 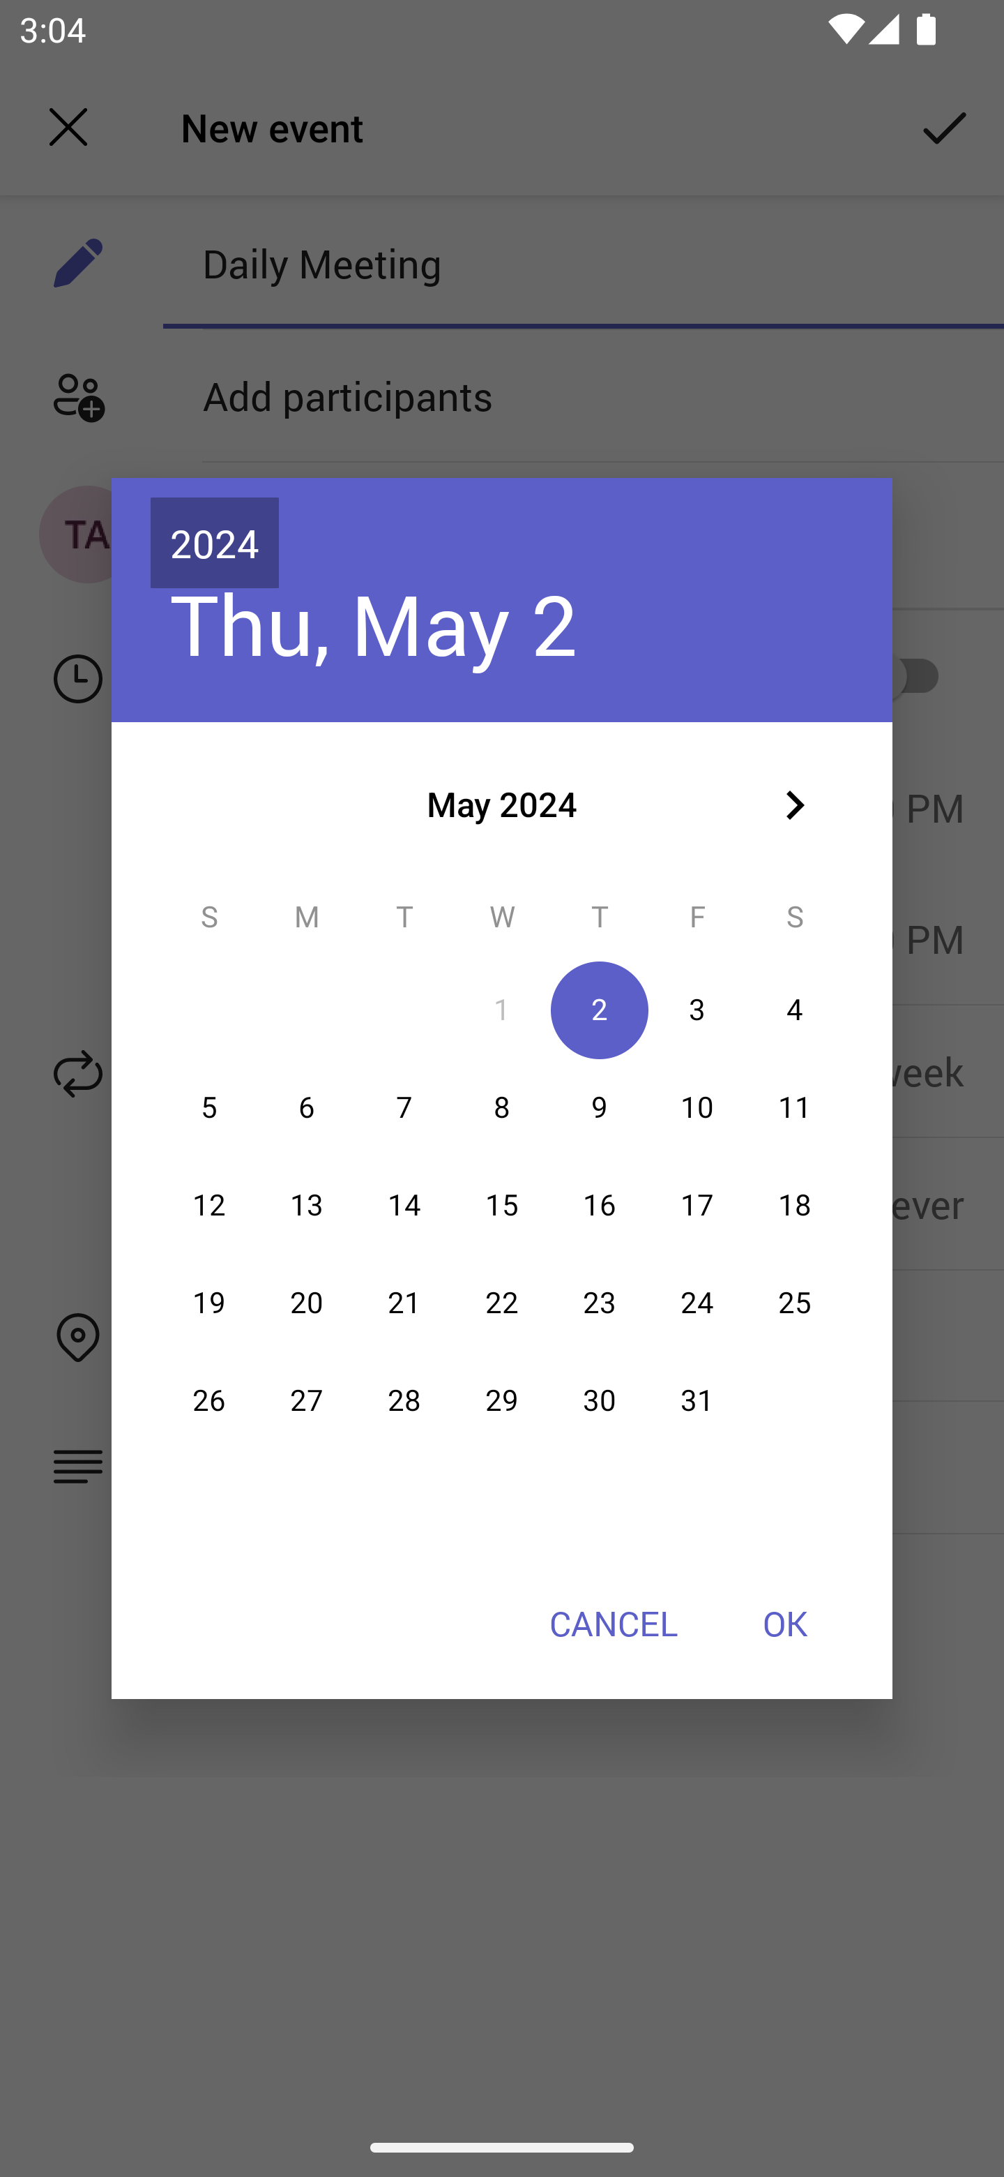 What do you see at coordinates (307, 1204) in the screenshot?
I see `13 13 May 2024` at bounding box center [307, 1204].